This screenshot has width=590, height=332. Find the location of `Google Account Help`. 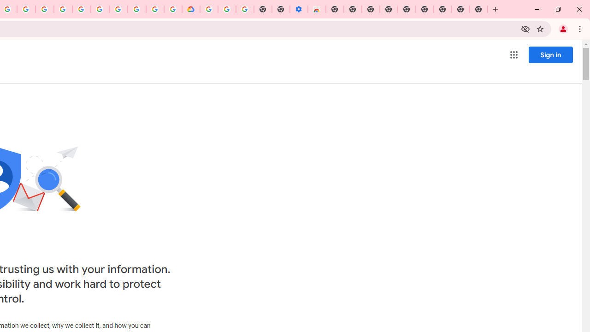

Google Account Help is located at coordinates (118, 9).